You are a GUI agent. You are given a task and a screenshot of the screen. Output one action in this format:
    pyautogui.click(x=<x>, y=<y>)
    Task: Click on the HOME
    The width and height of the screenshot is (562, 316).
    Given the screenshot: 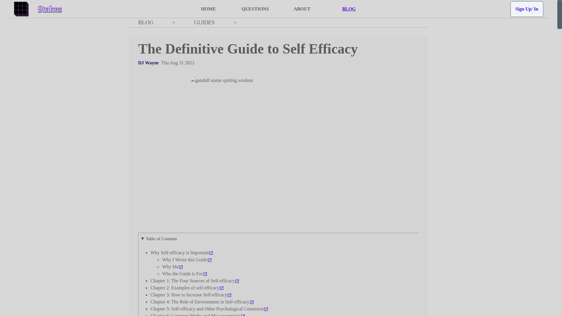 What is the action you would take?
    pyautogui.click(x=208, y=9)
    